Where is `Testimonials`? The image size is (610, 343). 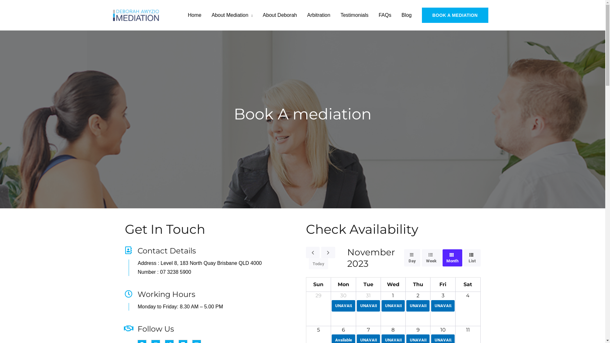 Testimonials is located at coordinates (355, 15).